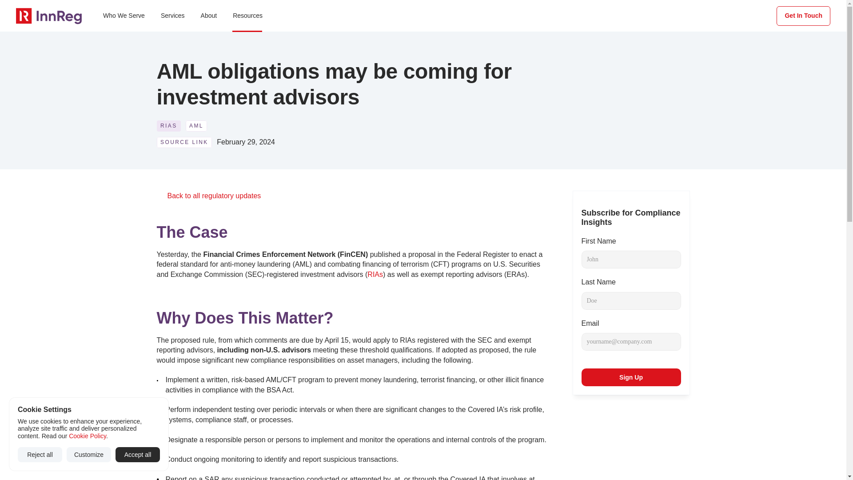 The height and width of the screenshot is (480, 853). What do you see at coordinates (214, 196) in the screenshot?
I see `Back to all regulatory updates` at bounding box center [214, 196].